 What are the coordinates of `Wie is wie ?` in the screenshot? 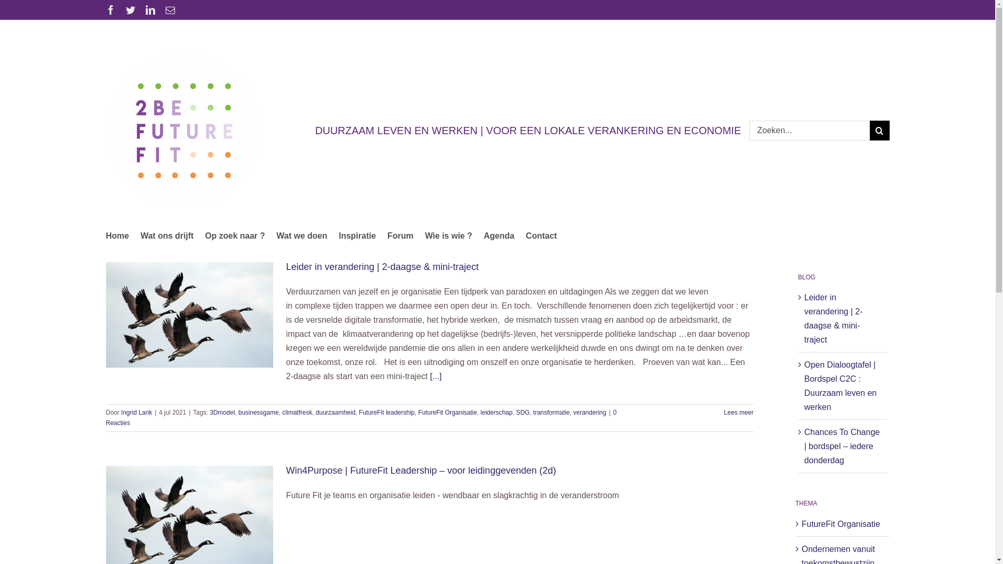 It's located at (448, 236).